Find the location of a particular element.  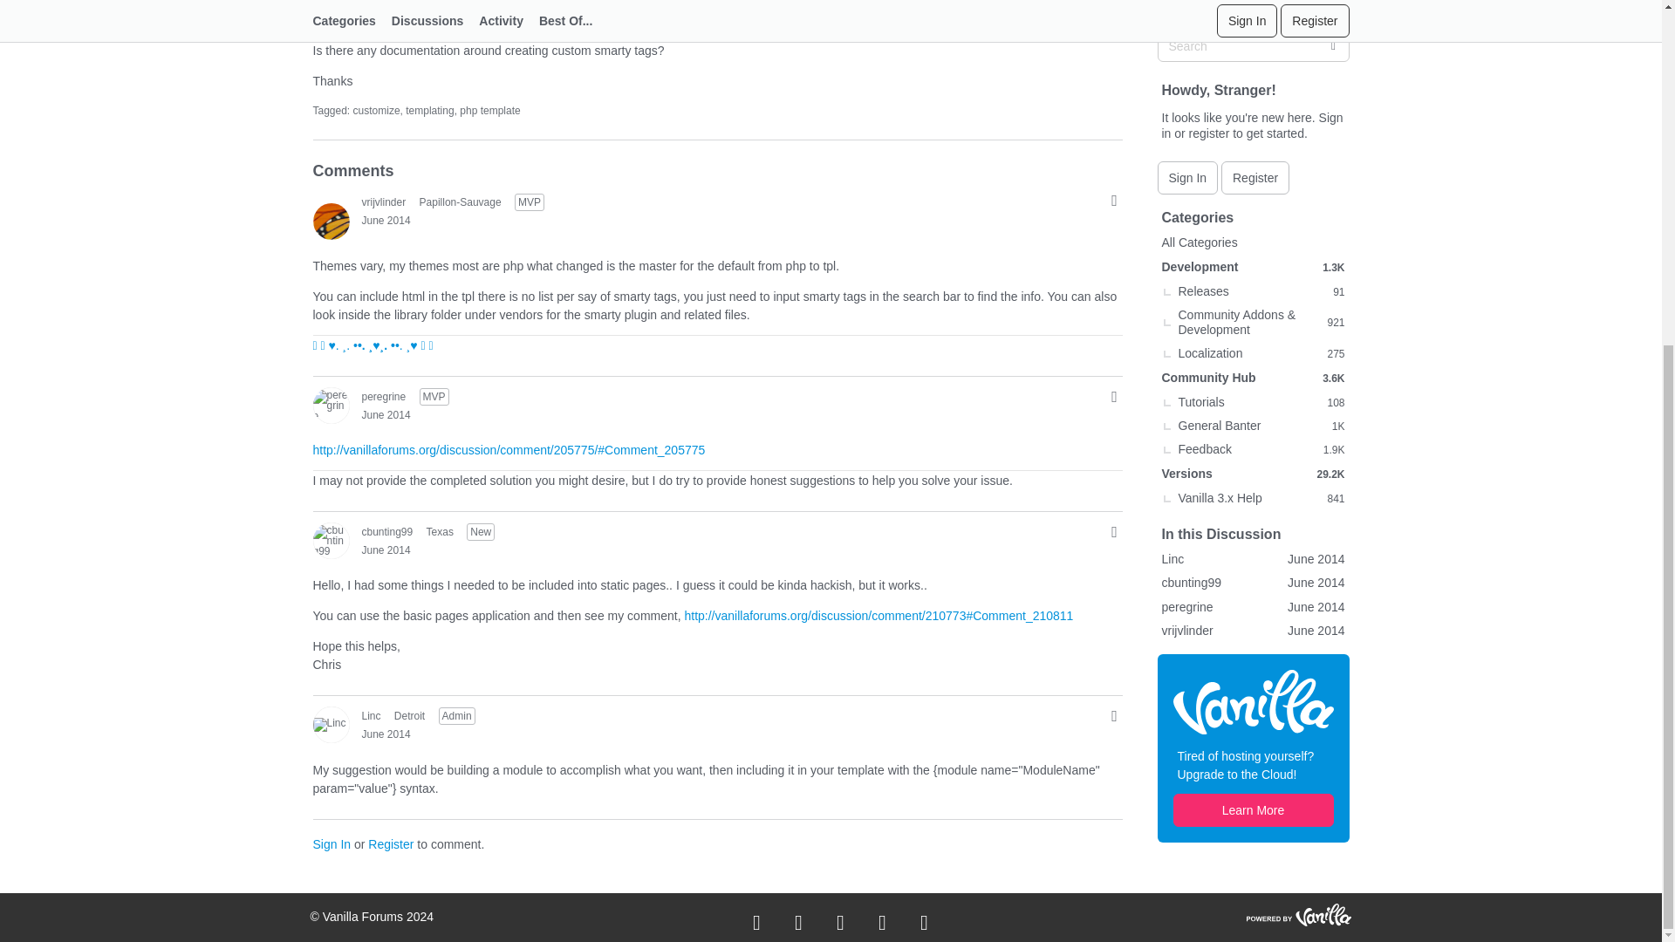

vrijvlinder is located at coordinates (330, 221).